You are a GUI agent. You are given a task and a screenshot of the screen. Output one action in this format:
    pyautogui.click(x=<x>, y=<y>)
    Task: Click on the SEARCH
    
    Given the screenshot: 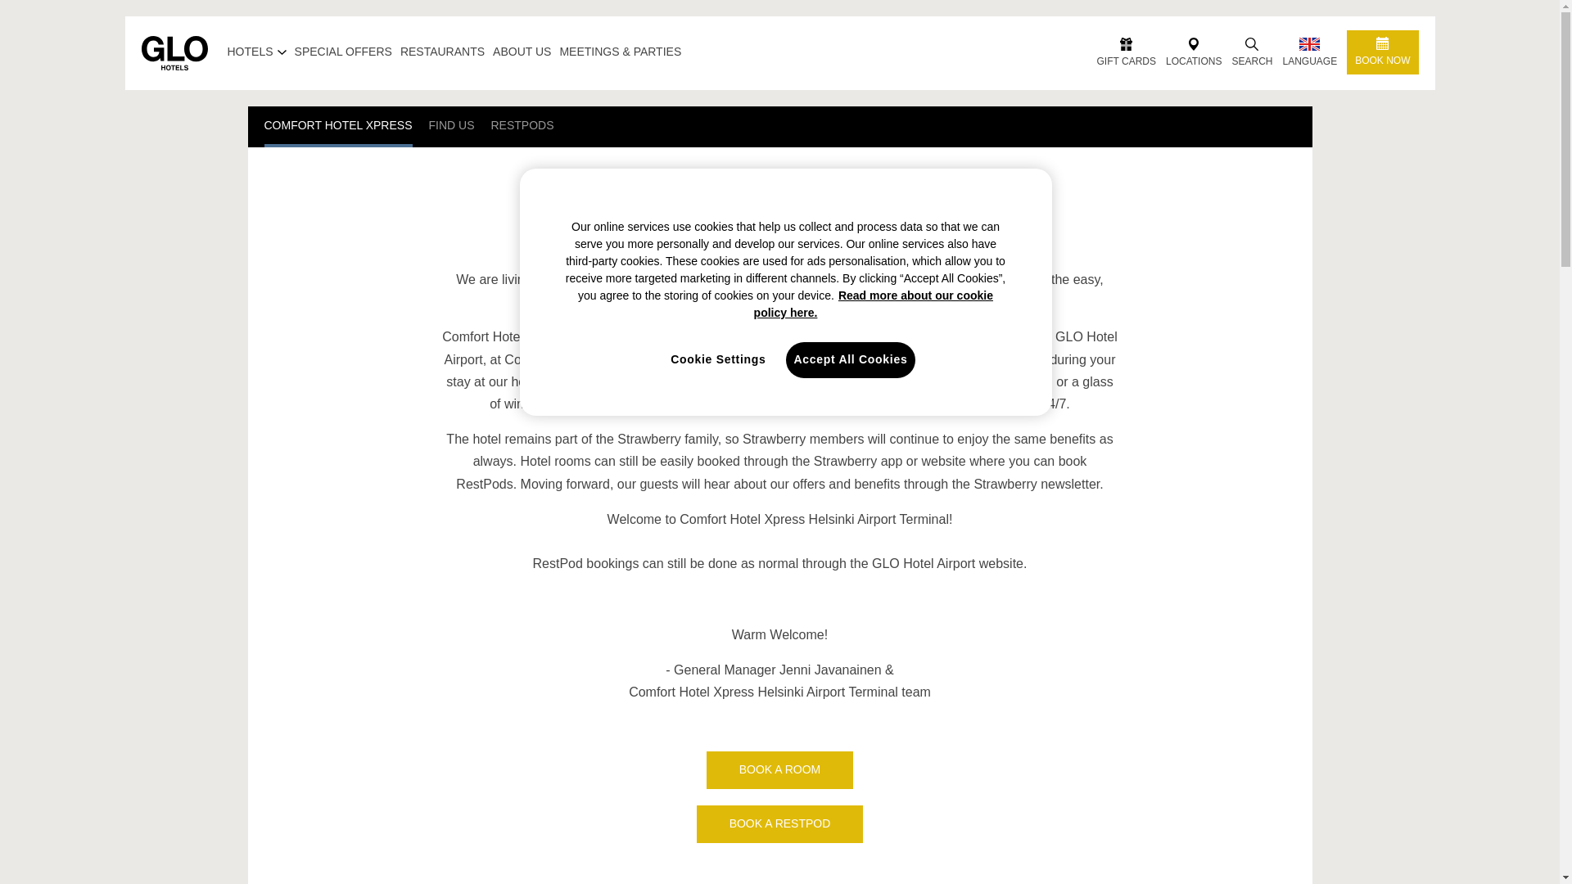 What is the action you would take?
    pyautogui.click(x=1251, y=53)
    